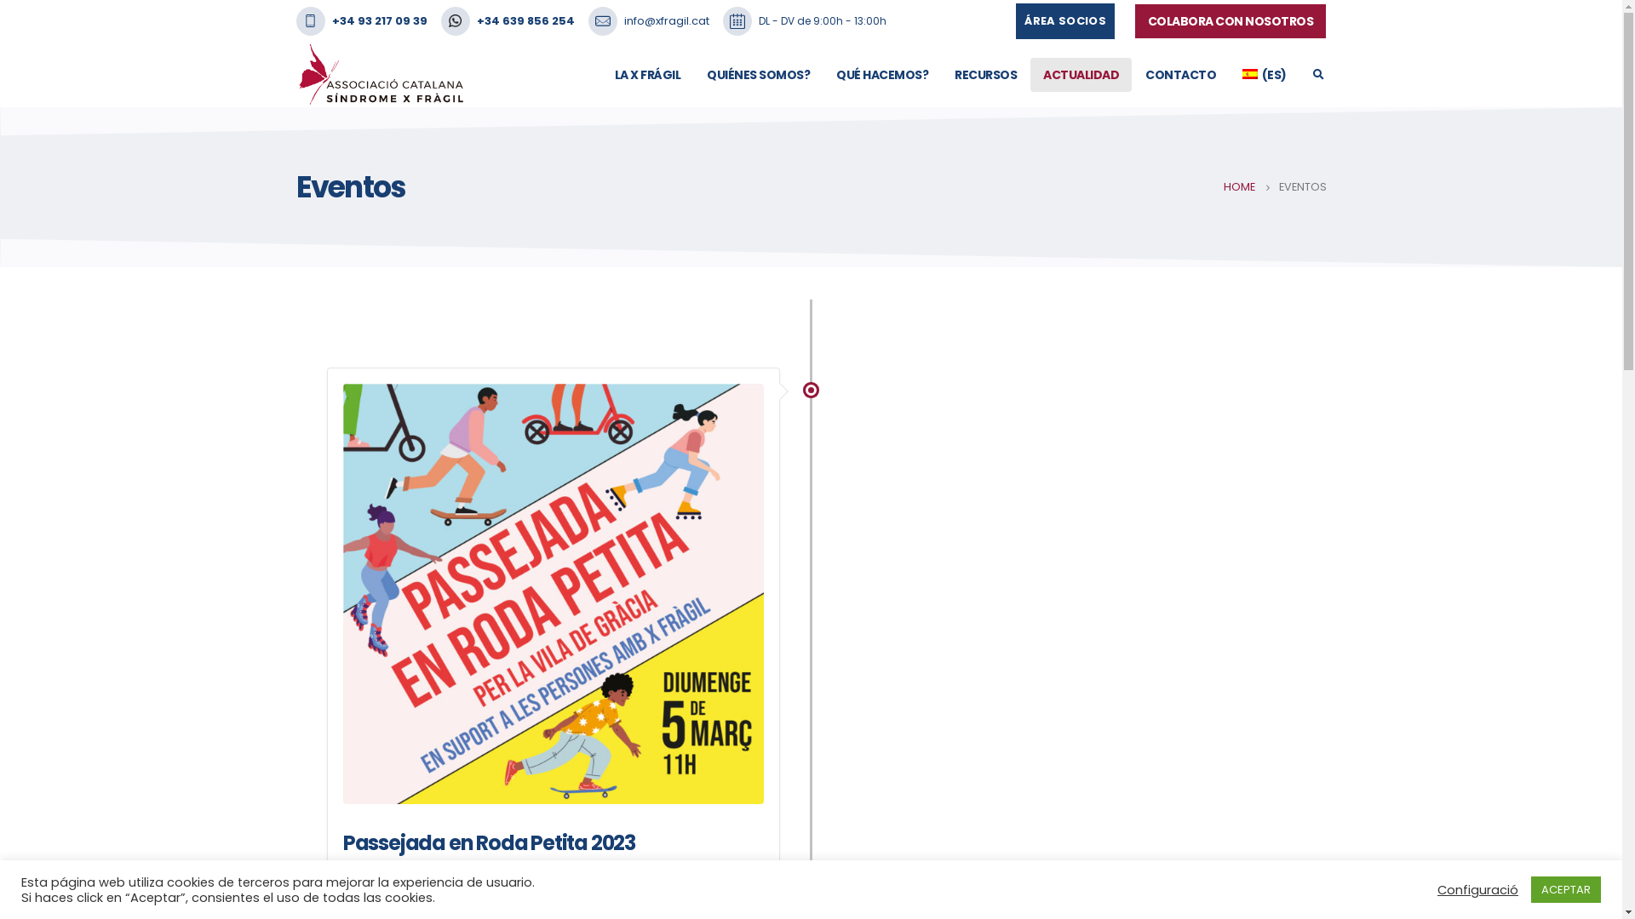  Describe the element at coordinates (1238, 187) in the screenshot. I see `HOME` at that location.